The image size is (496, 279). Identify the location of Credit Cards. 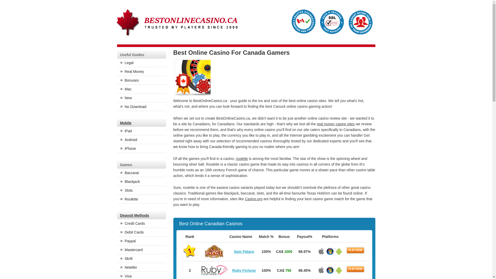
(141, 224).